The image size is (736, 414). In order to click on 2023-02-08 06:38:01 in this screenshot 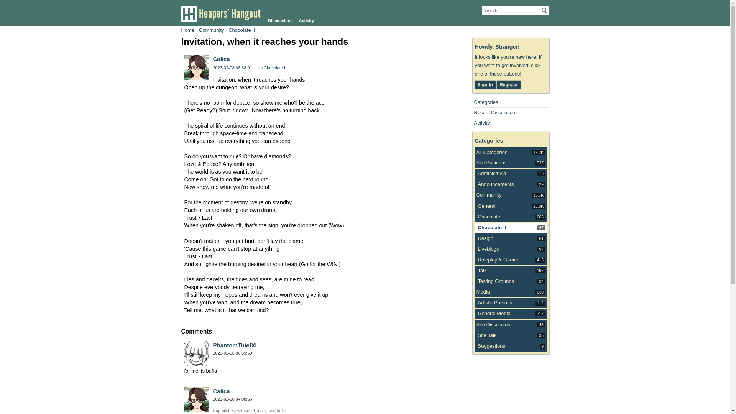, I will do `click(544, 11)`.